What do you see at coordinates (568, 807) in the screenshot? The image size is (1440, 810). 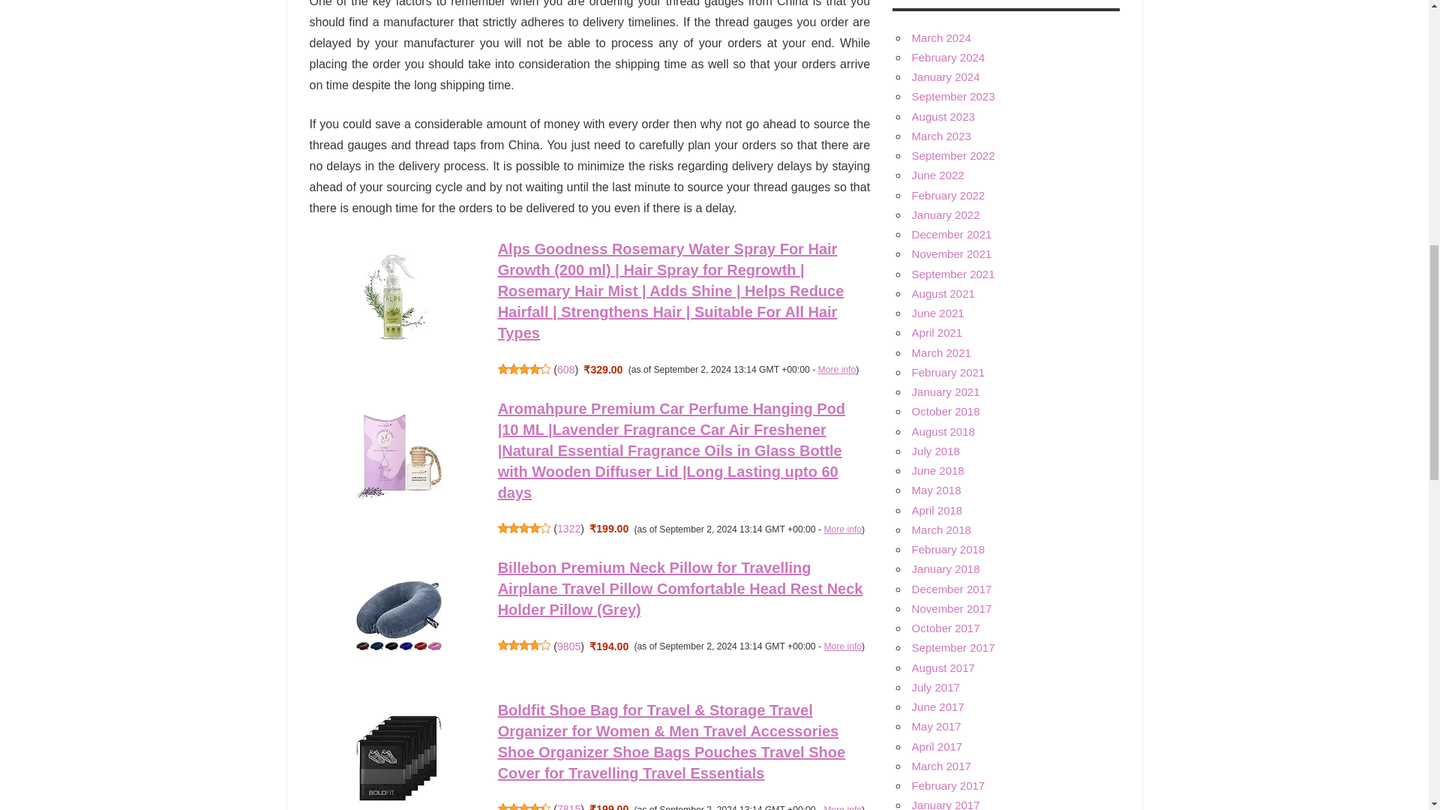 I see `7815` at bounding box center [568, 807].